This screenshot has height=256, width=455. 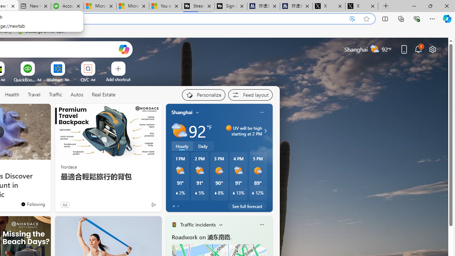 I want to click on You're following Newsweek, so click(x=33, y=204).